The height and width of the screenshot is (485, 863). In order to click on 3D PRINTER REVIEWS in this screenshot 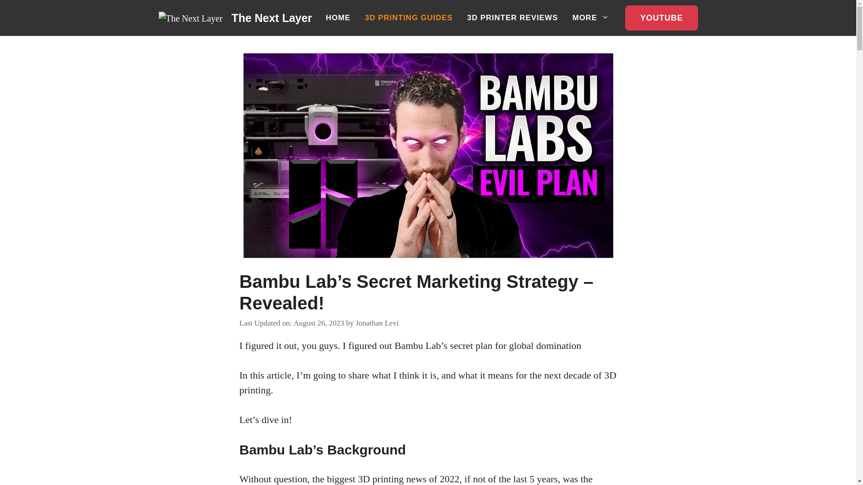, I will do `click(512, 18)`.